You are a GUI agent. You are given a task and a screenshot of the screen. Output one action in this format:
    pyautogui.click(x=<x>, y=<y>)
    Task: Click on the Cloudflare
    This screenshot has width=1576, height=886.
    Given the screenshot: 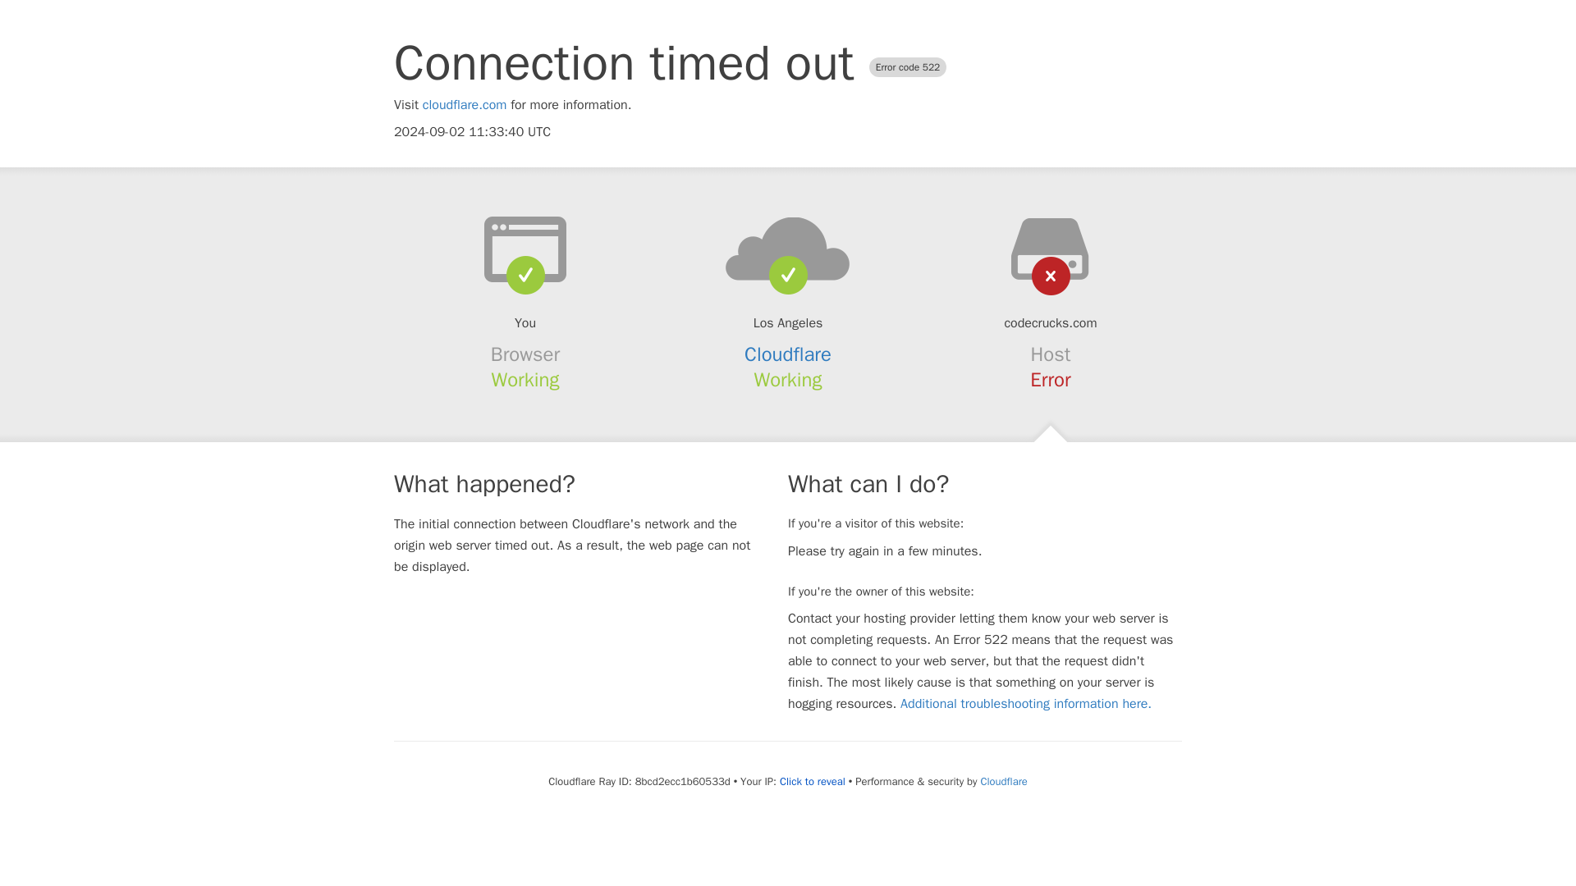 What is the action you would take?
    pyautogui.click(x=1003, y=781)
    